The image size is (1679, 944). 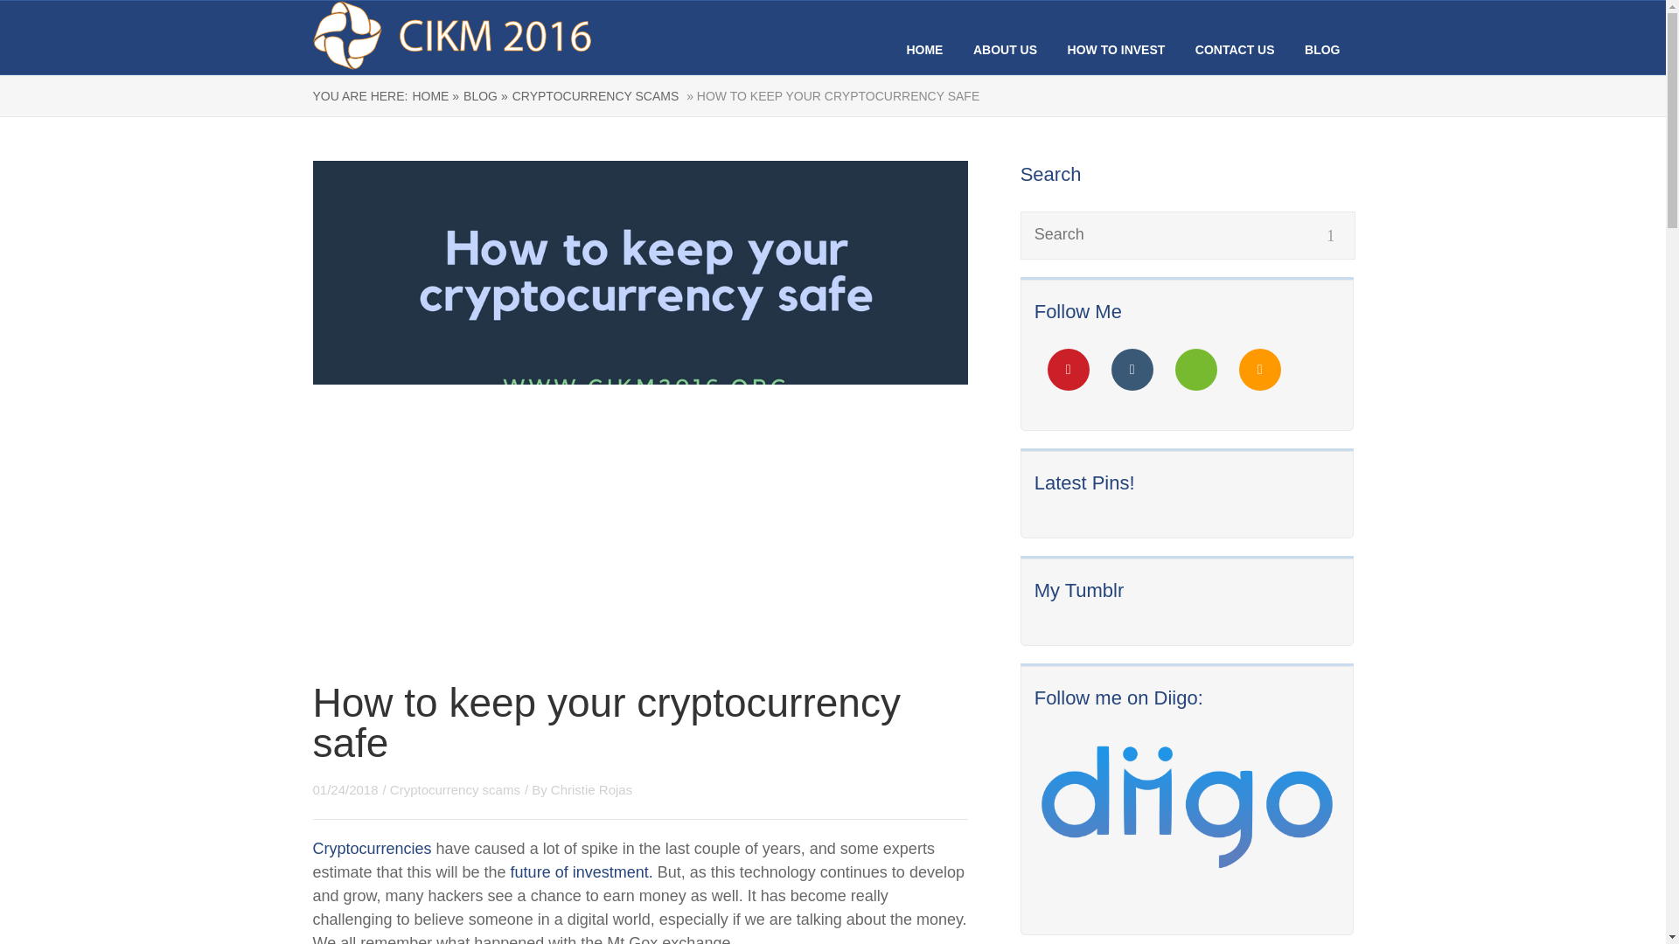 What do you see at coordinates (923, 49) in the screenshot?
I see `HOME` at bounding box center [923, 49].